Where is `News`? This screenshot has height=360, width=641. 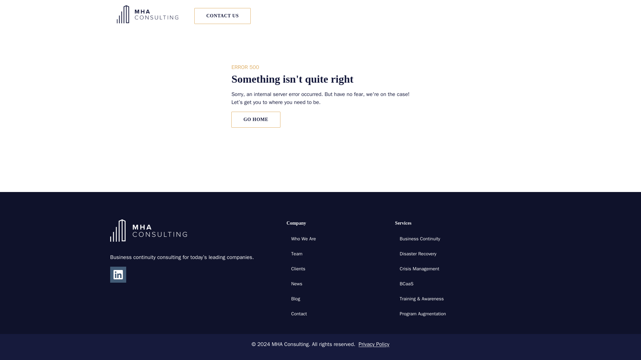
News is located at coordinates (296, 284).